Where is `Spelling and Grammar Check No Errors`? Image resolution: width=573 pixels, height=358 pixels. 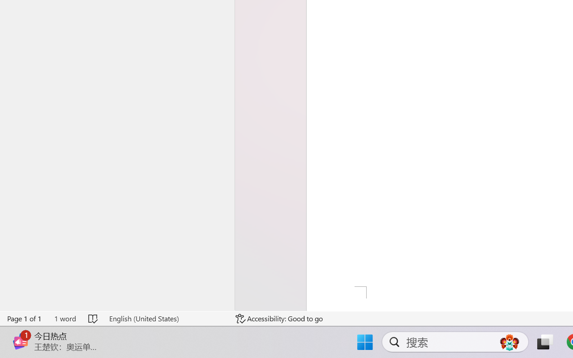
Spelling and Grammar Check No Errors is located at coordinates (93, 319).